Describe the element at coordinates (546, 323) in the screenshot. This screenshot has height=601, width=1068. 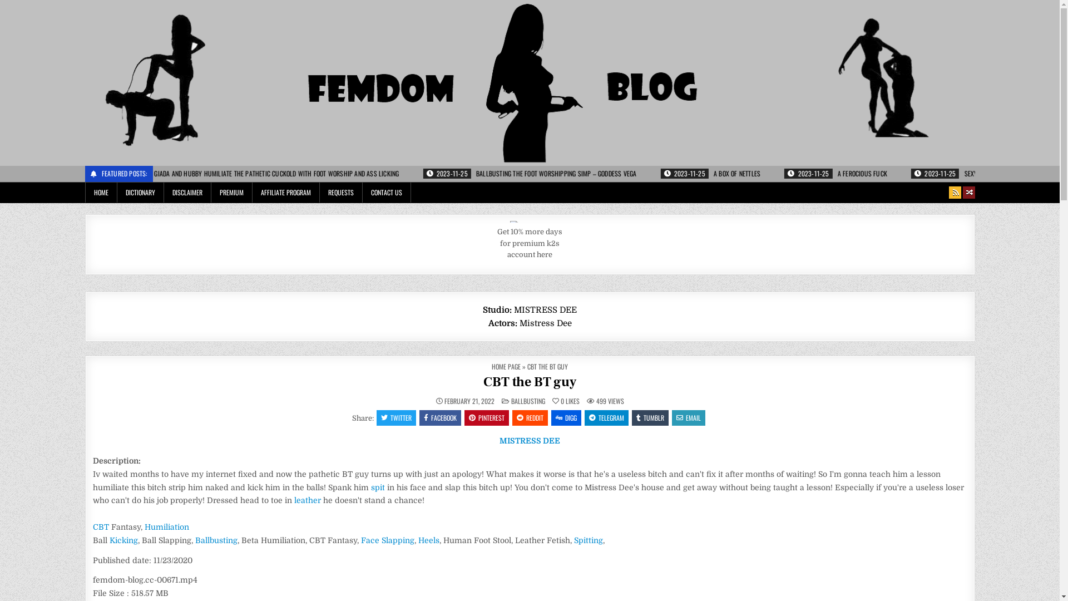
I see `Mistress Dee` at that location.